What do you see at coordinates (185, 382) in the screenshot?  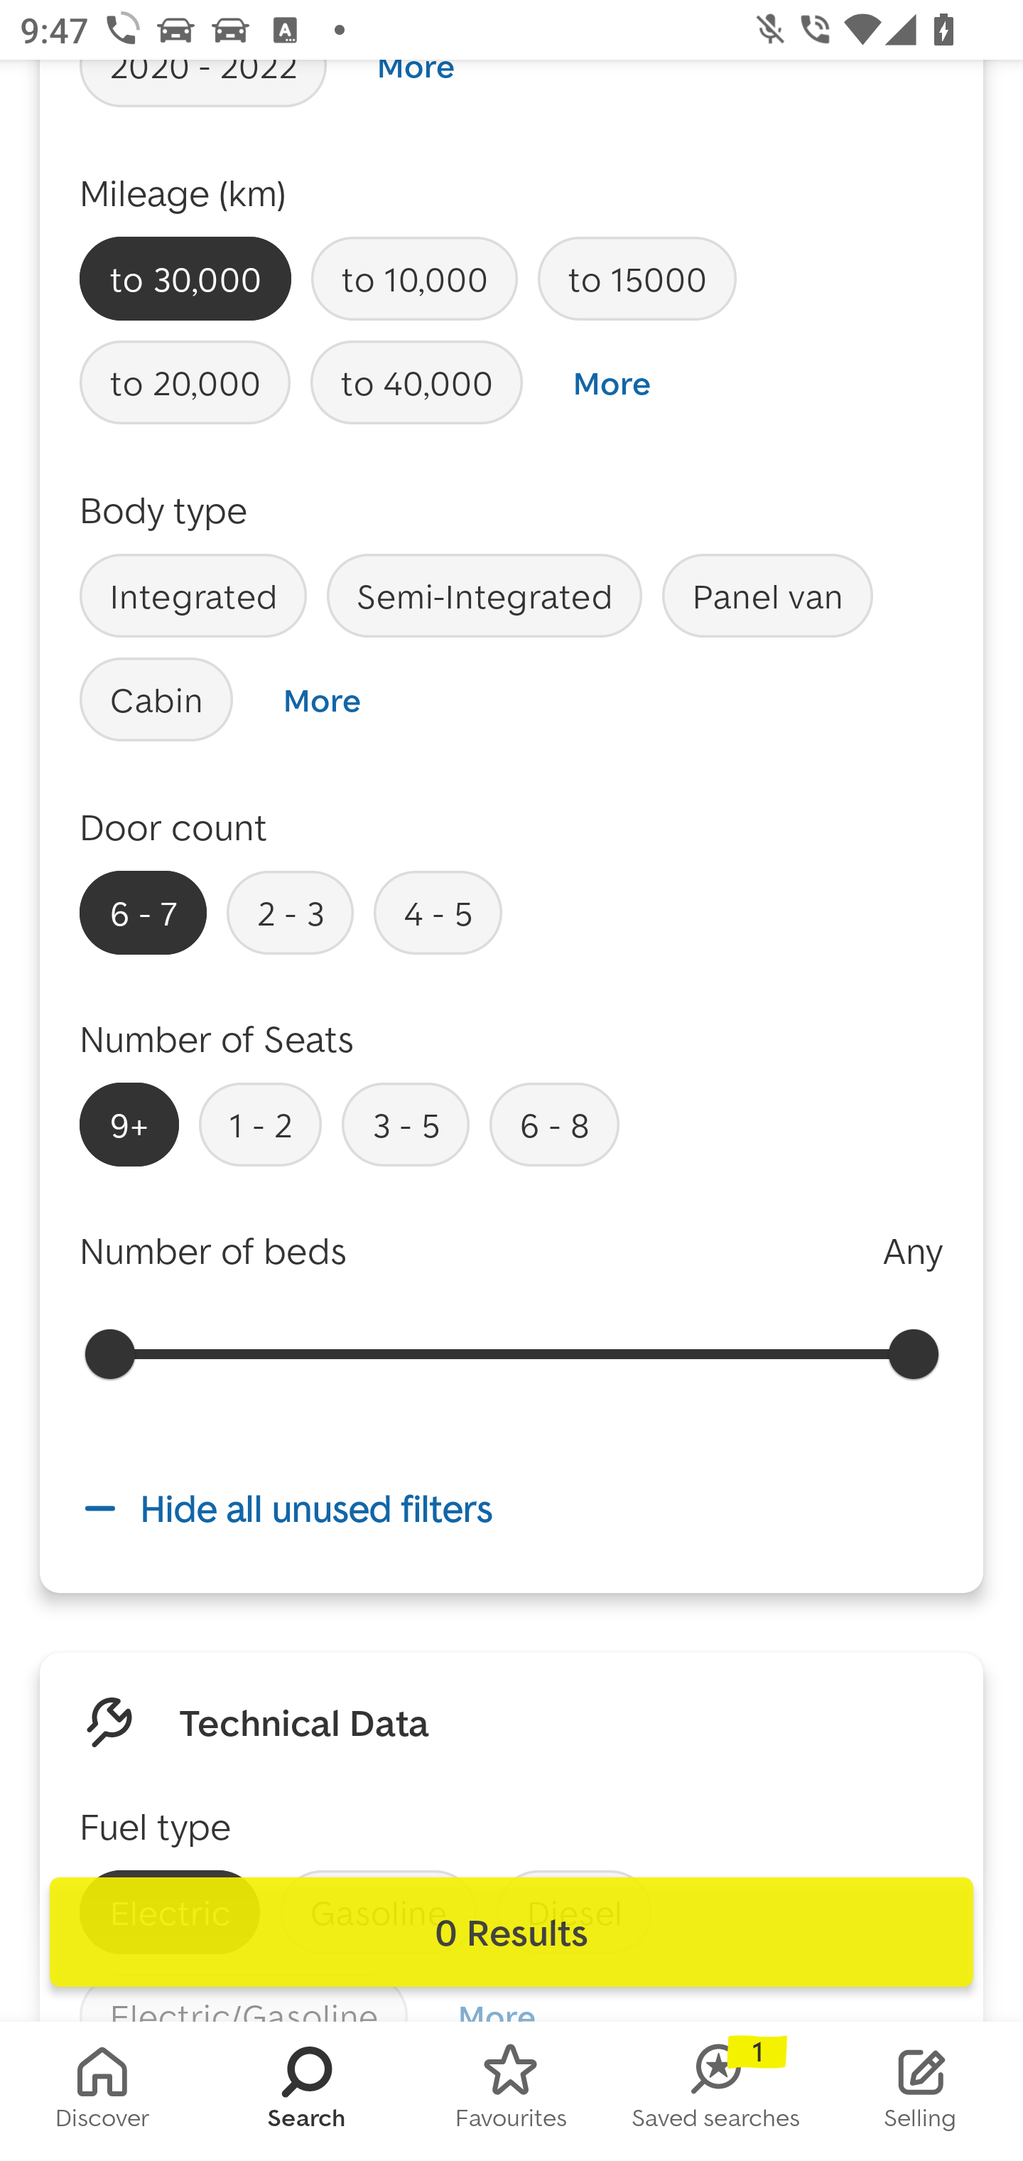 I see `to 20,000` at bounding box center [185, 382].